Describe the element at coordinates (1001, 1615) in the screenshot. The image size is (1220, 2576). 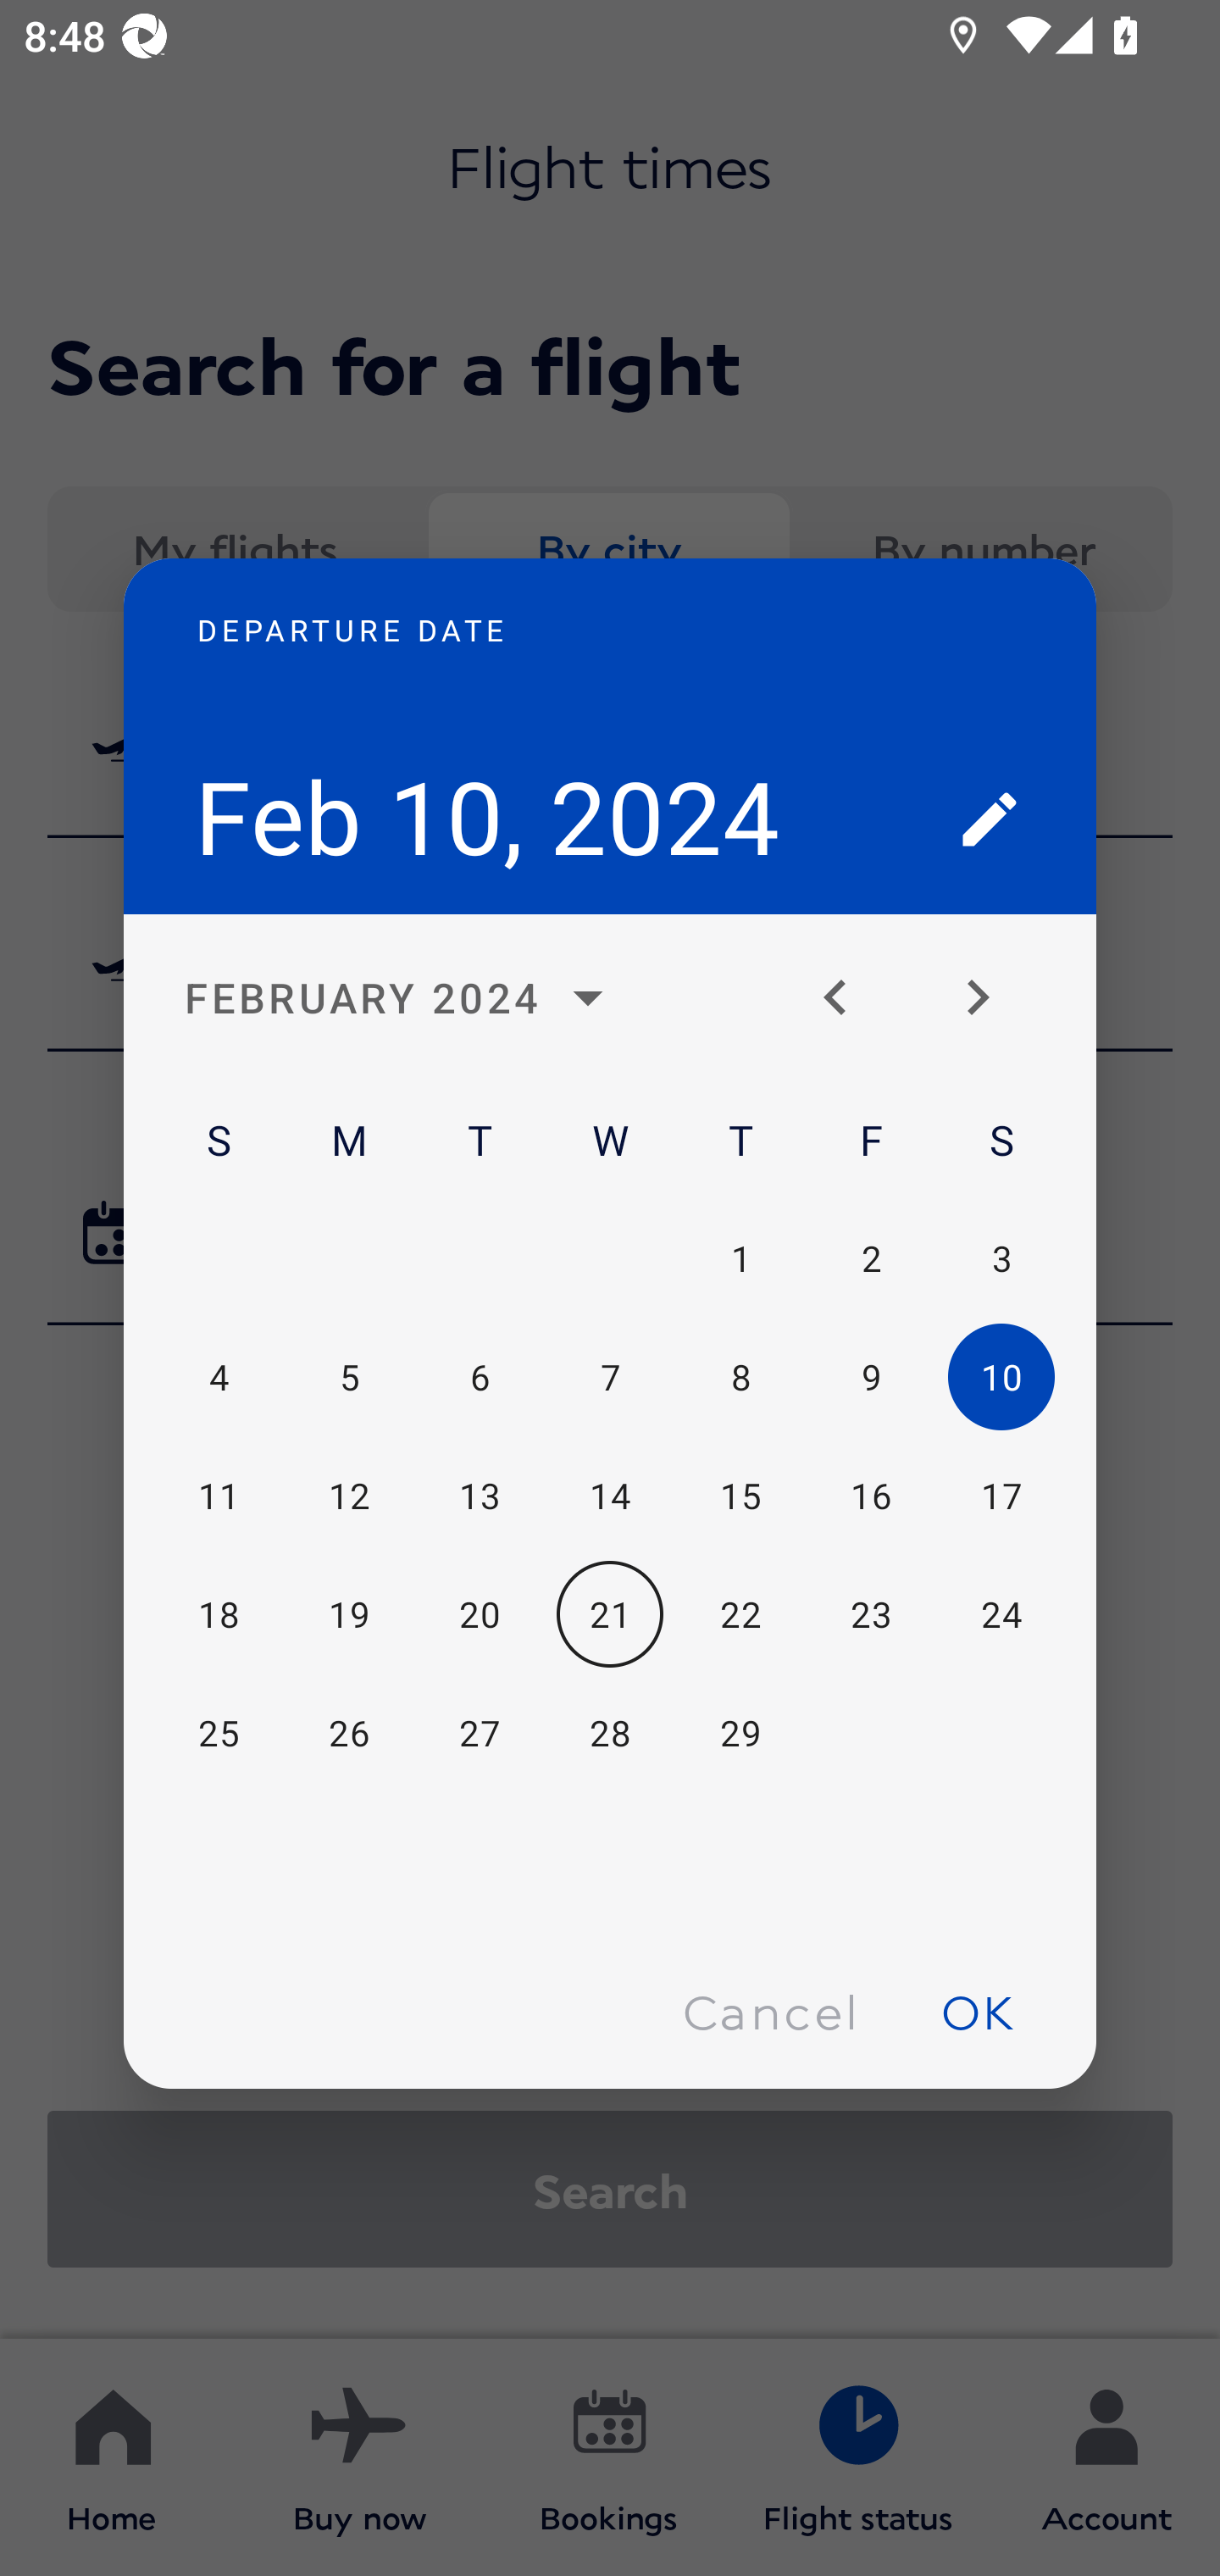
I see `24 Sat, Feb 24` at that location.